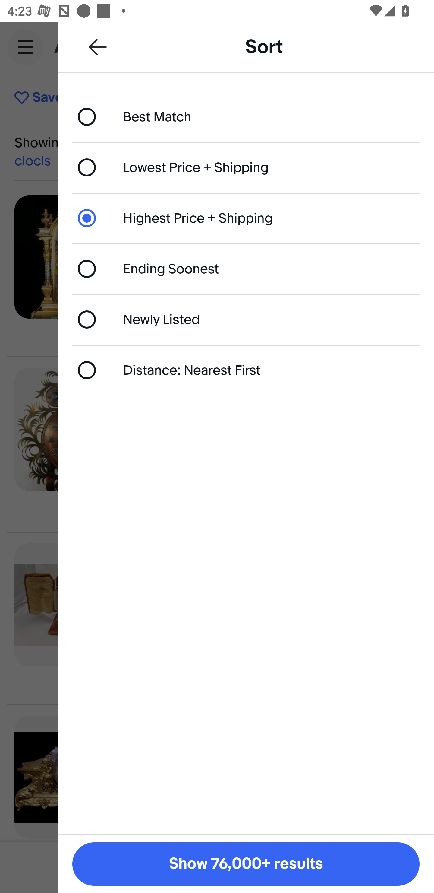 The height and width of the screenshot is (893, 434). What do you see at coordinates (246, 116) in the screenshot?
I see `Best Match` at bounding box center [246, 116].